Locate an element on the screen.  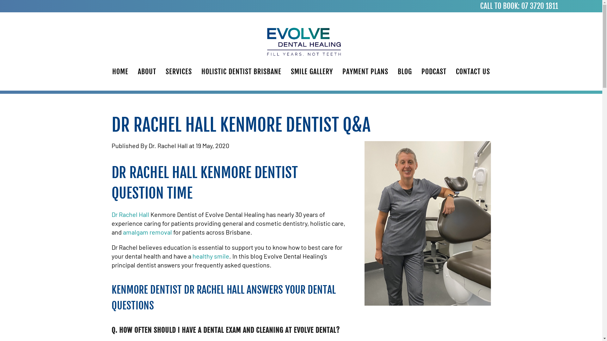
BLOG is located at coordinates (405, 72).